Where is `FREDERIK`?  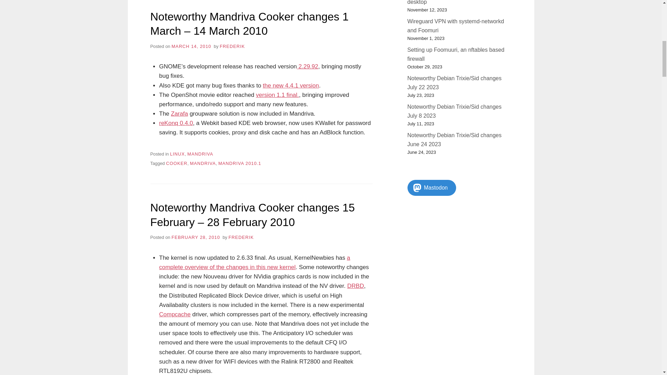
FREDERIK is located at coordinates (241, 237).